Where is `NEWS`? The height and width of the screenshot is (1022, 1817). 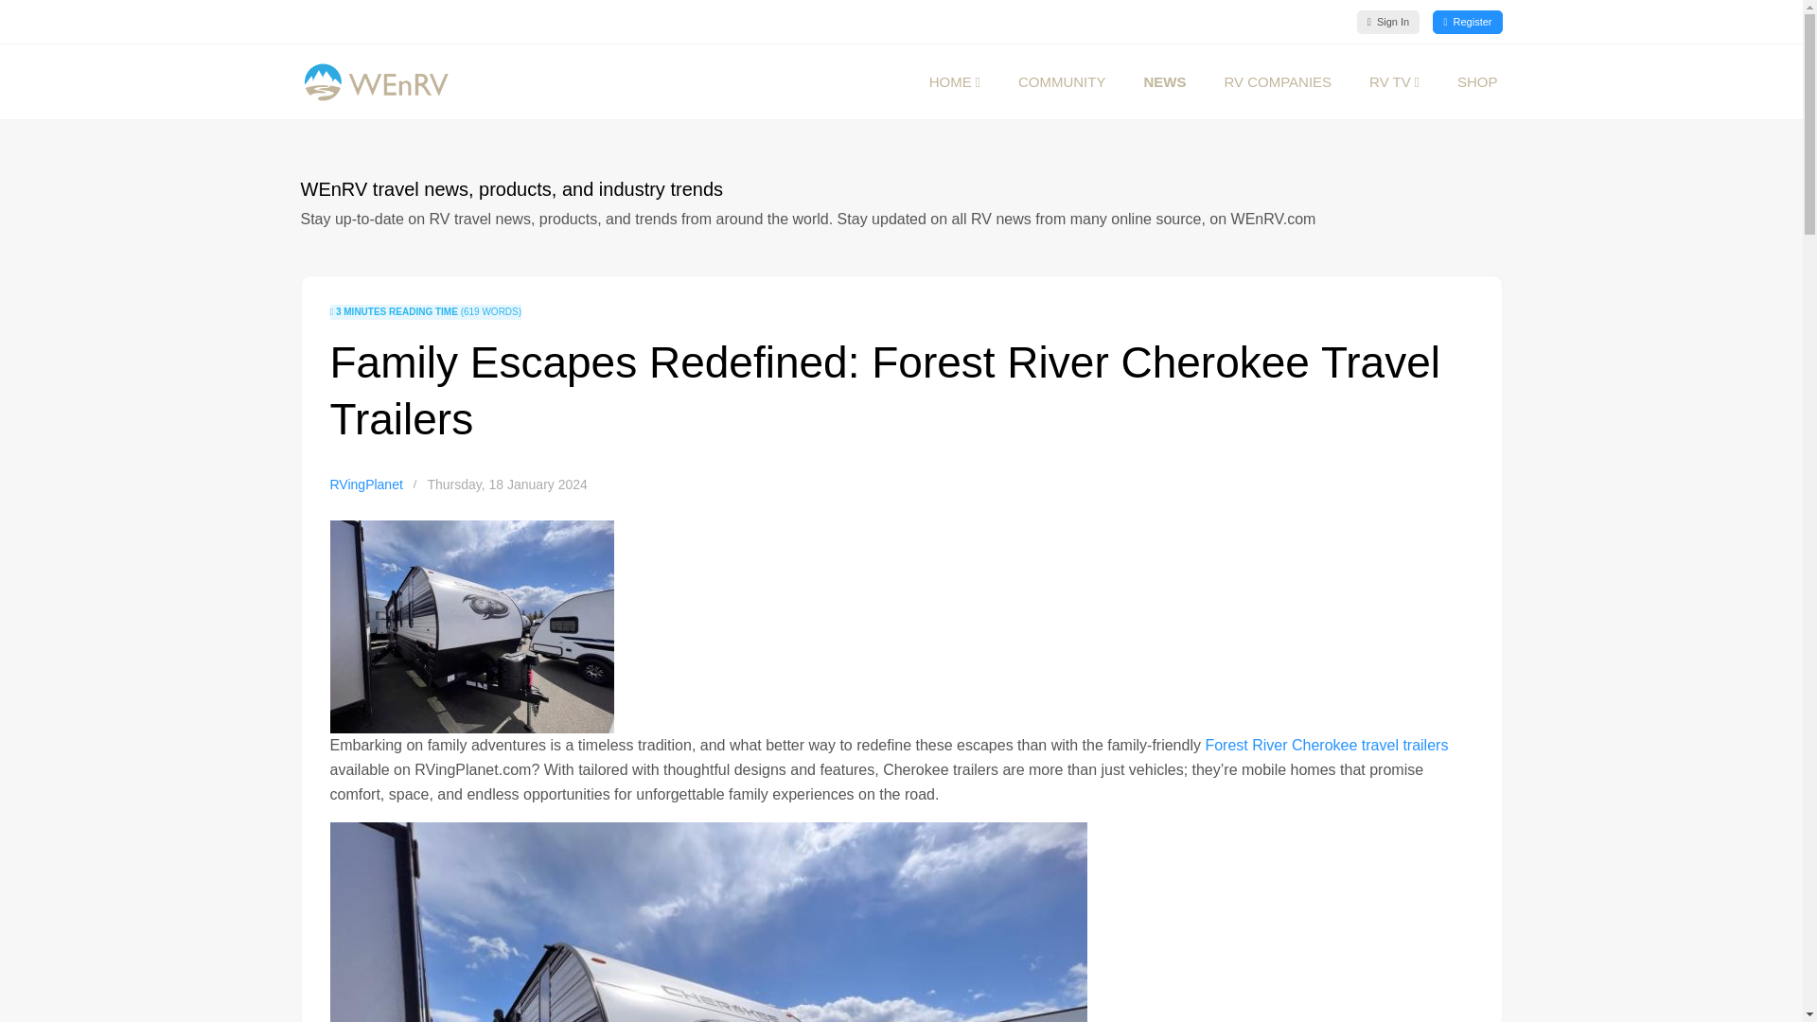 NEWS is located at coordinates (1164, 82).